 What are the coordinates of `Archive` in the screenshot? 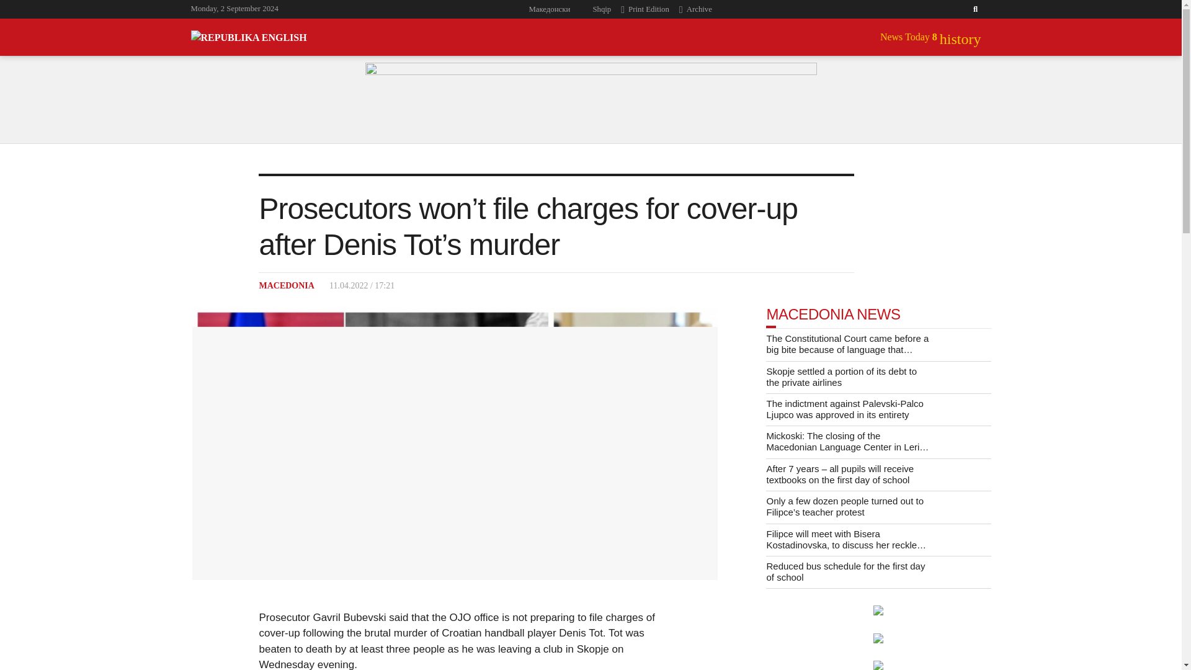 It's located at (700, 9).